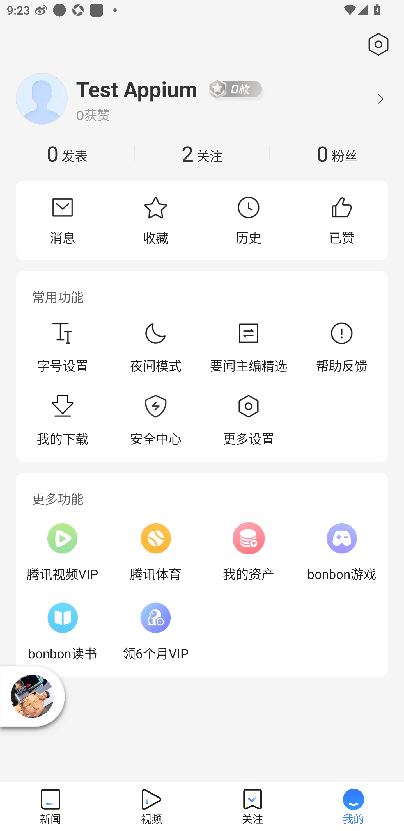  I want to click on 领6个月VIP，可点击, so click(155, 631).